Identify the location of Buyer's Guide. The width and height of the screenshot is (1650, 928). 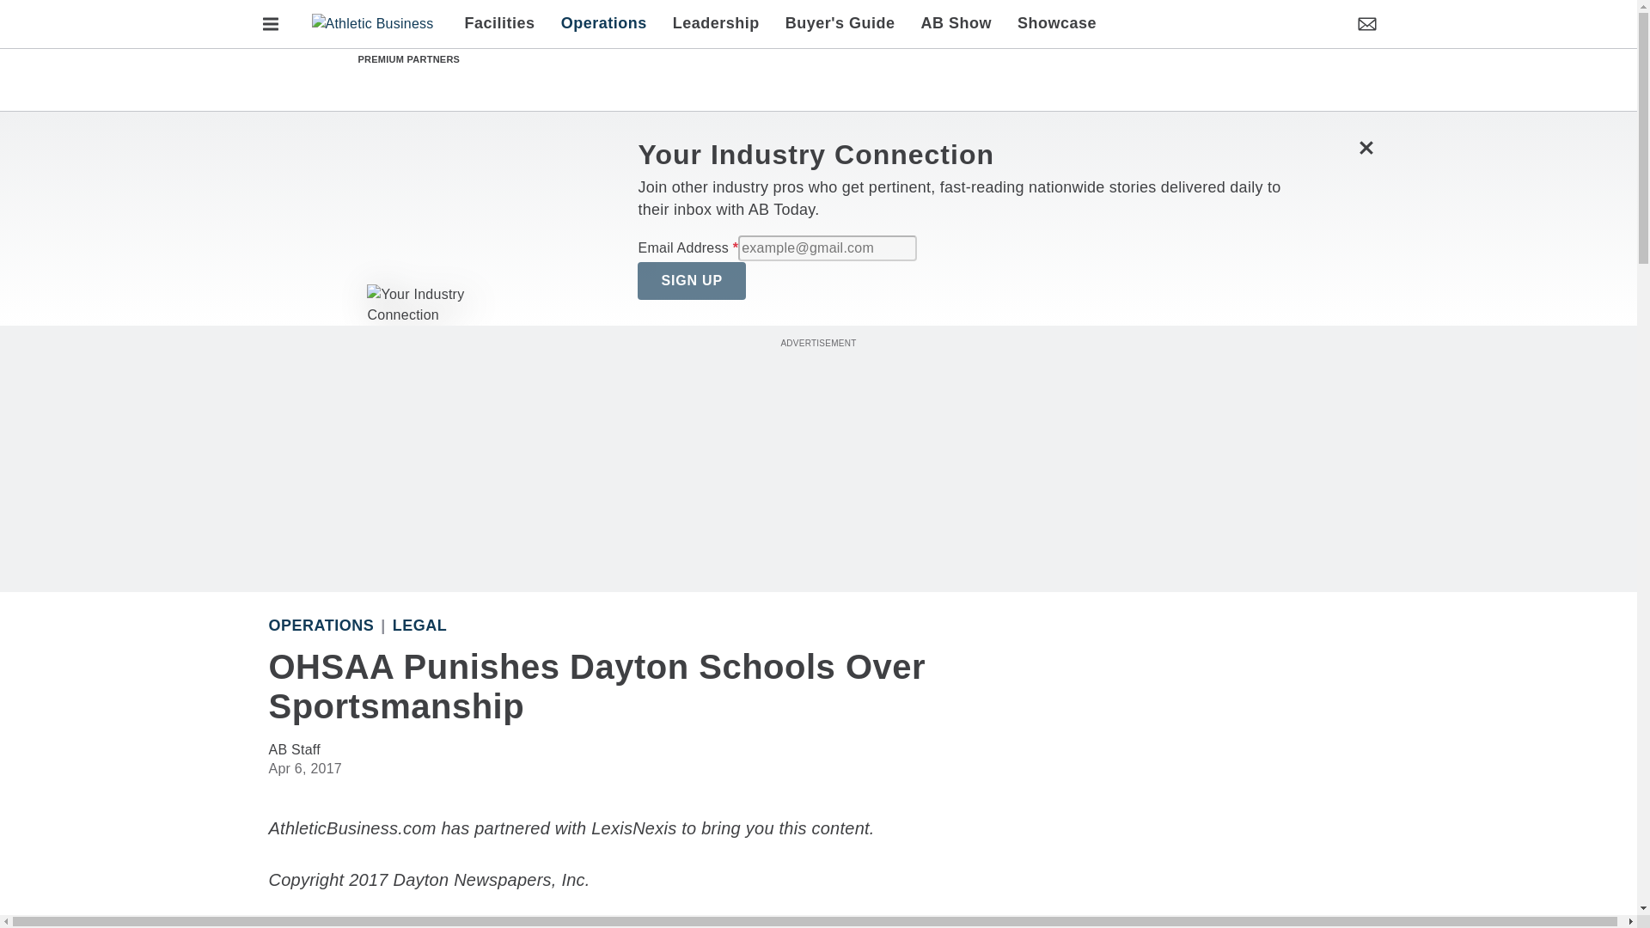
(840, 24).